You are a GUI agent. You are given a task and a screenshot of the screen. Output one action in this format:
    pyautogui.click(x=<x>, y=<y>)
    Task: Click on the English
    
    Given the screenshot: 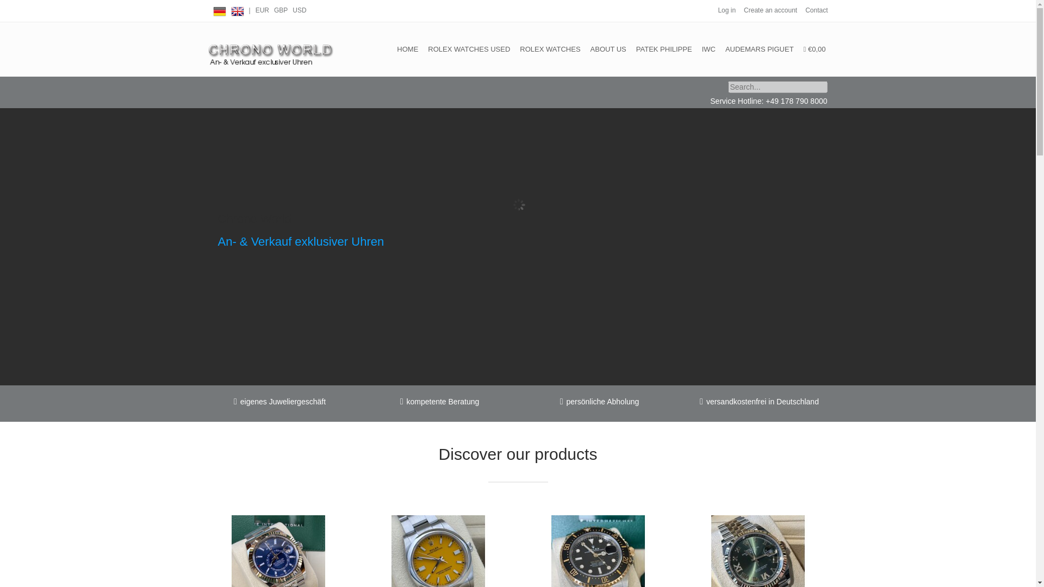 What is the action you would take?
    pyautogui.click(x=237, y=9)
    